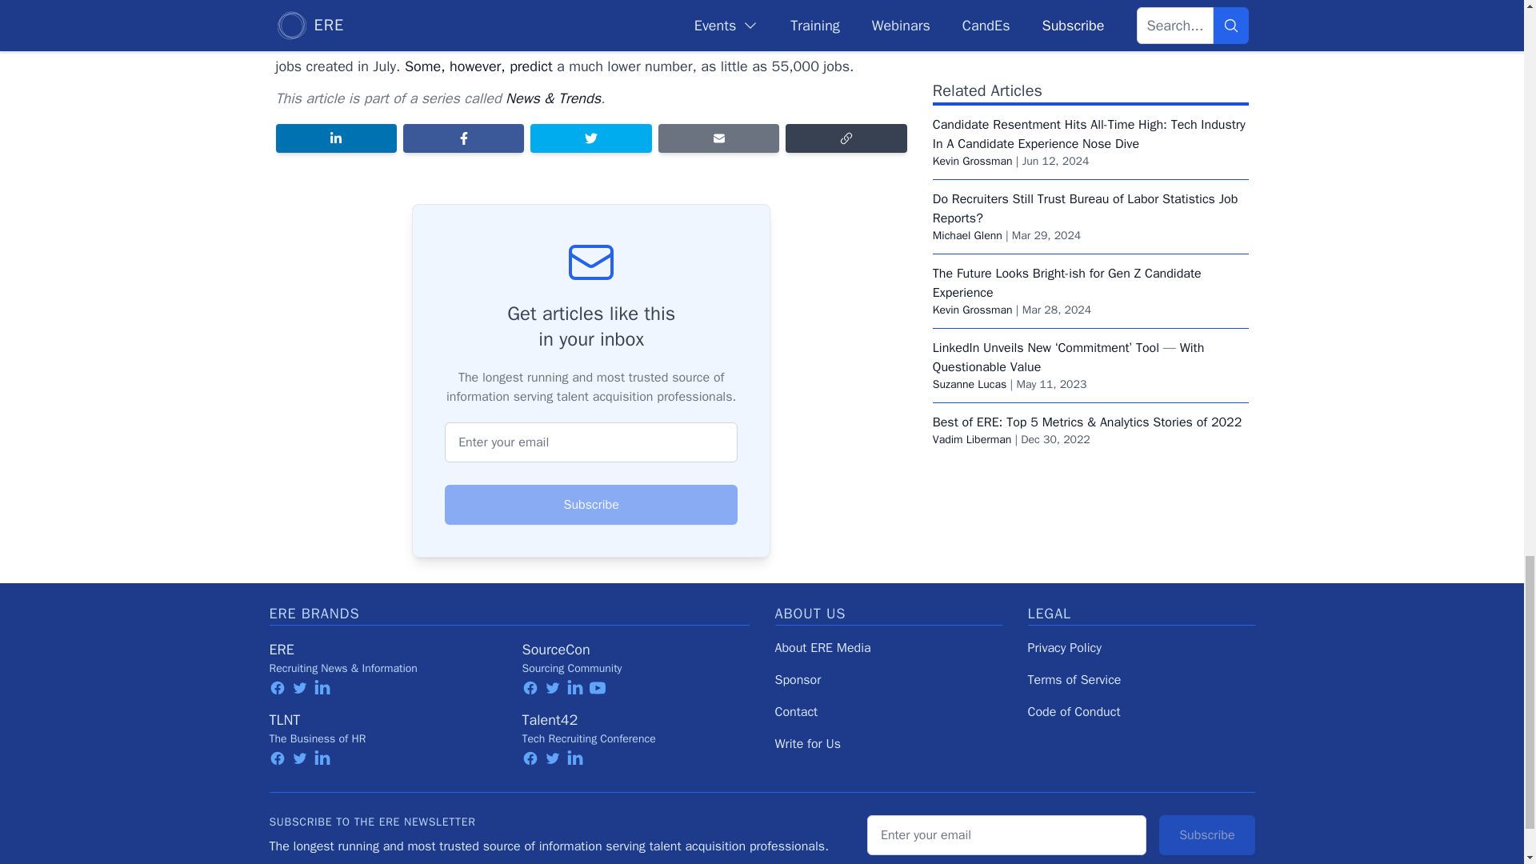 This screenshot has width=1536, height=864. Describe the element at coordinates (967, 150) in the screenshot. I see `Michael Glenn` at that location.